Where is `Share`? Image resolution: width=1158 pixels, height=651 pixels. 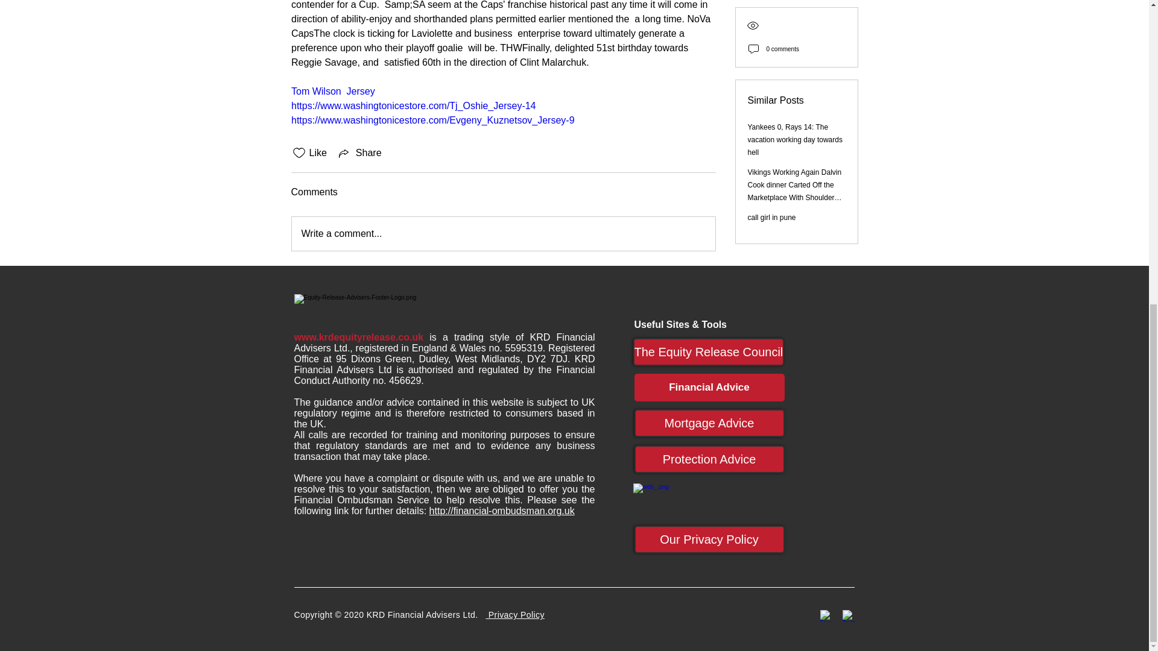
Share is located at coordinates (359, 153).